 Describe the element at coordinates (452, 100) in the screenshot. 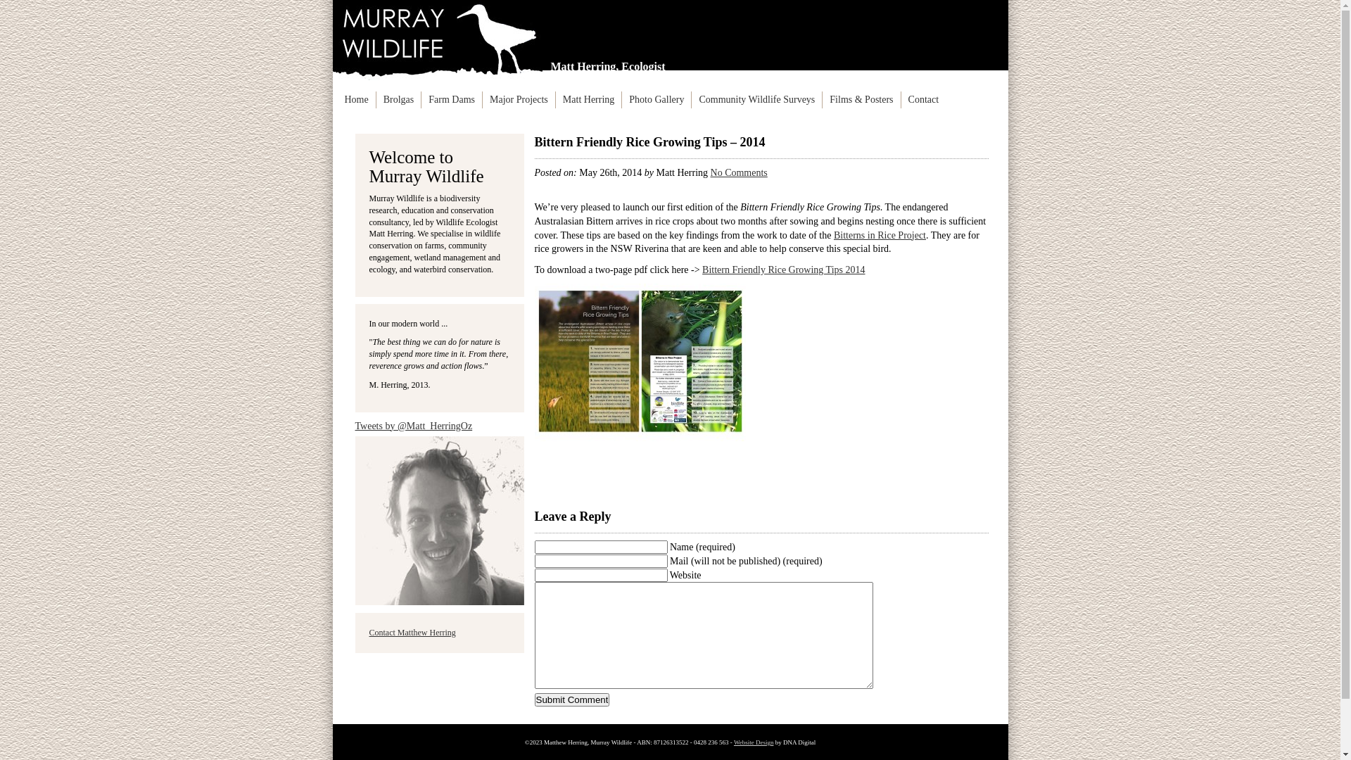

I see `Farm Dams` at that location.